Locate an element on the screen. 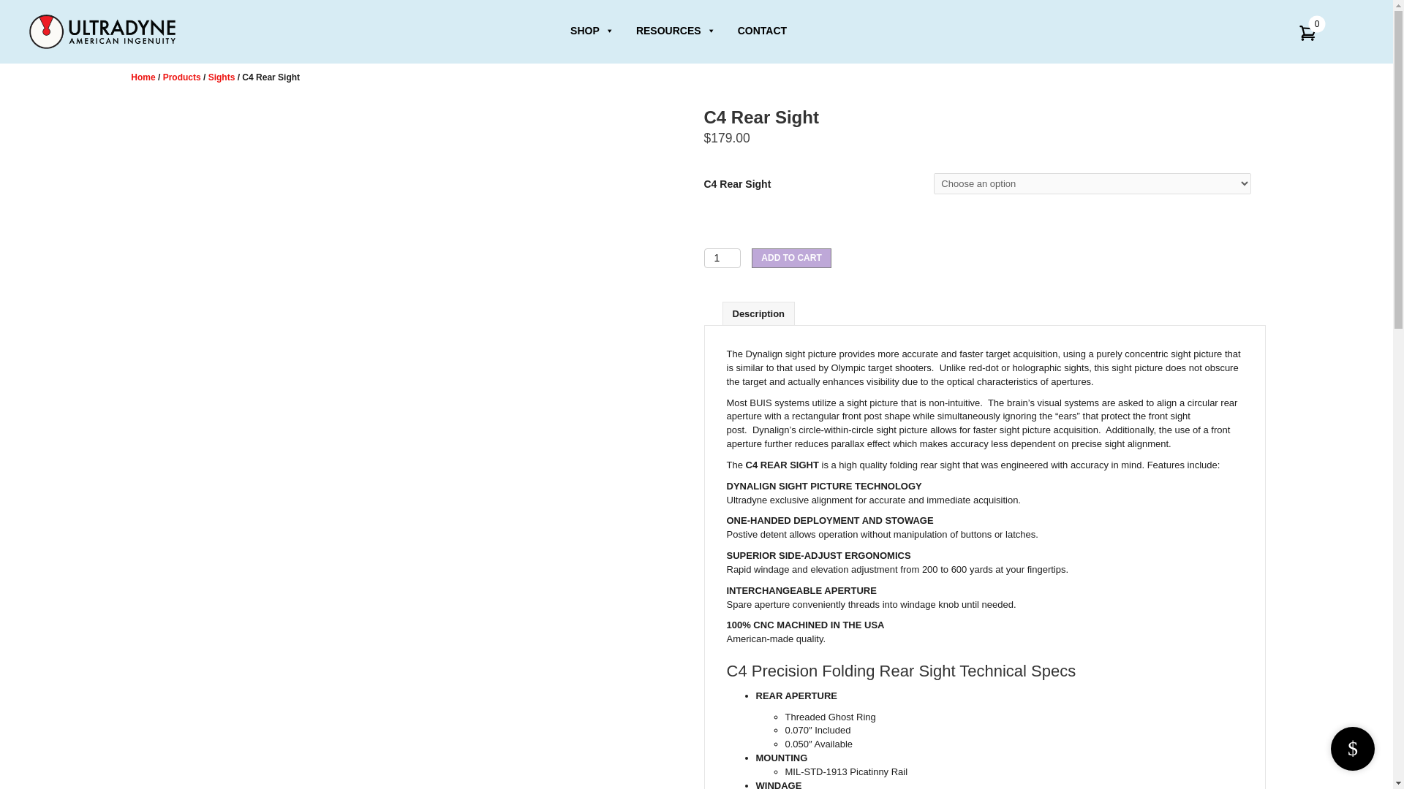 Image resolution: width=1404 pixels, height=789 pixels. CONTACT is located at coordinates (762, 31).